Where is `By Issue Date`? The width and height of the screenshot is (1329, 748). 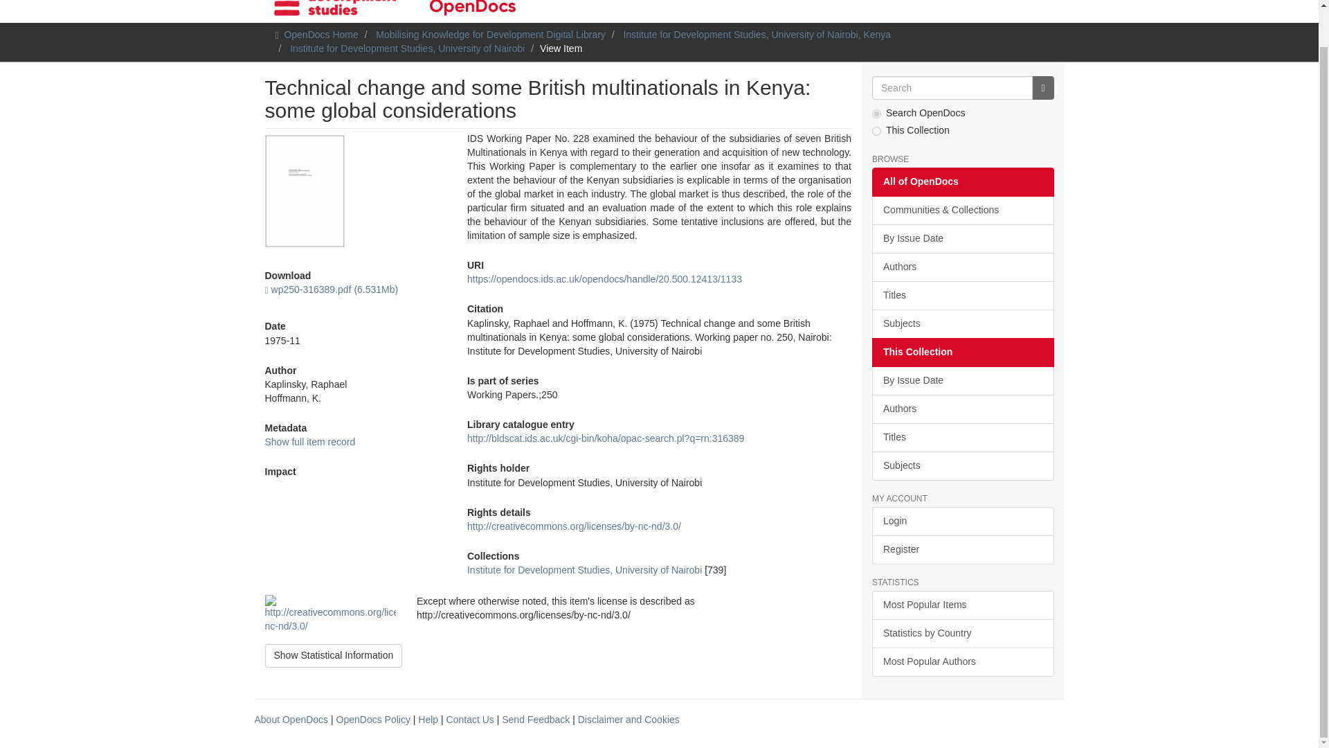 By Issue Date is located at coordinates (962, 381).